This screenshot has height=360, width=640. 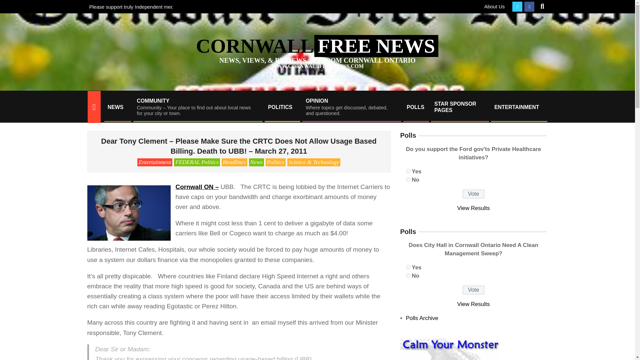 I want to click on 1777, so click(x=408, y=179).